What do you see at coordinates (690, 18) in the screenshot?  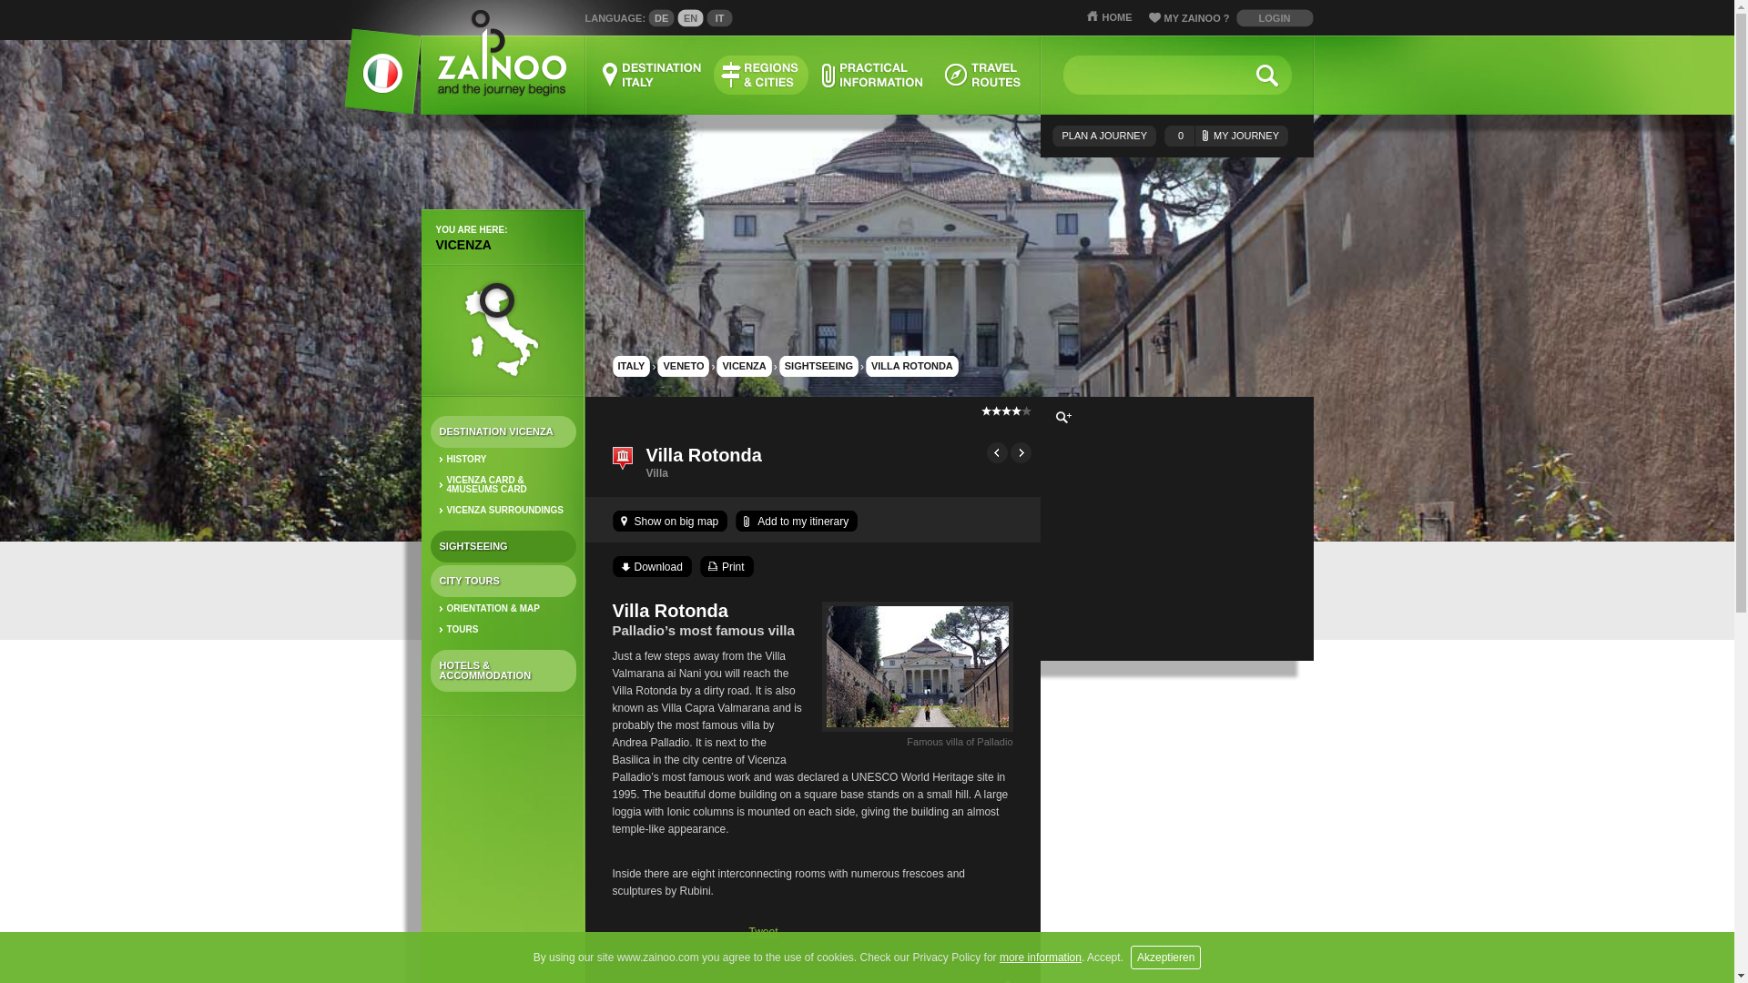 I see `EN` at bounding box center [690, 18].